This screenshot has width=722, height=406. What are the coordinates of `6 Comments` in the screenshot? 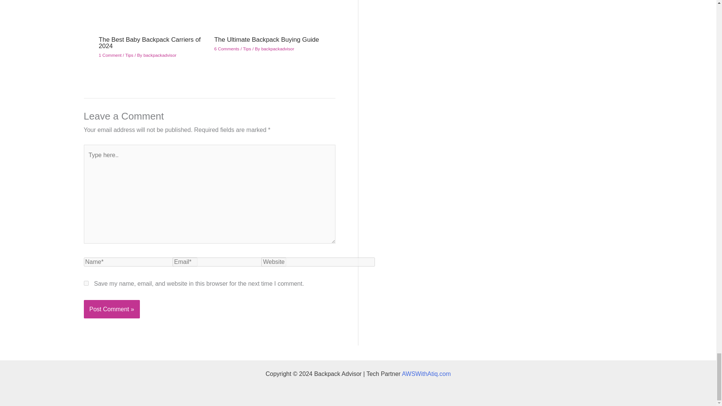 It's located at (227, 49).